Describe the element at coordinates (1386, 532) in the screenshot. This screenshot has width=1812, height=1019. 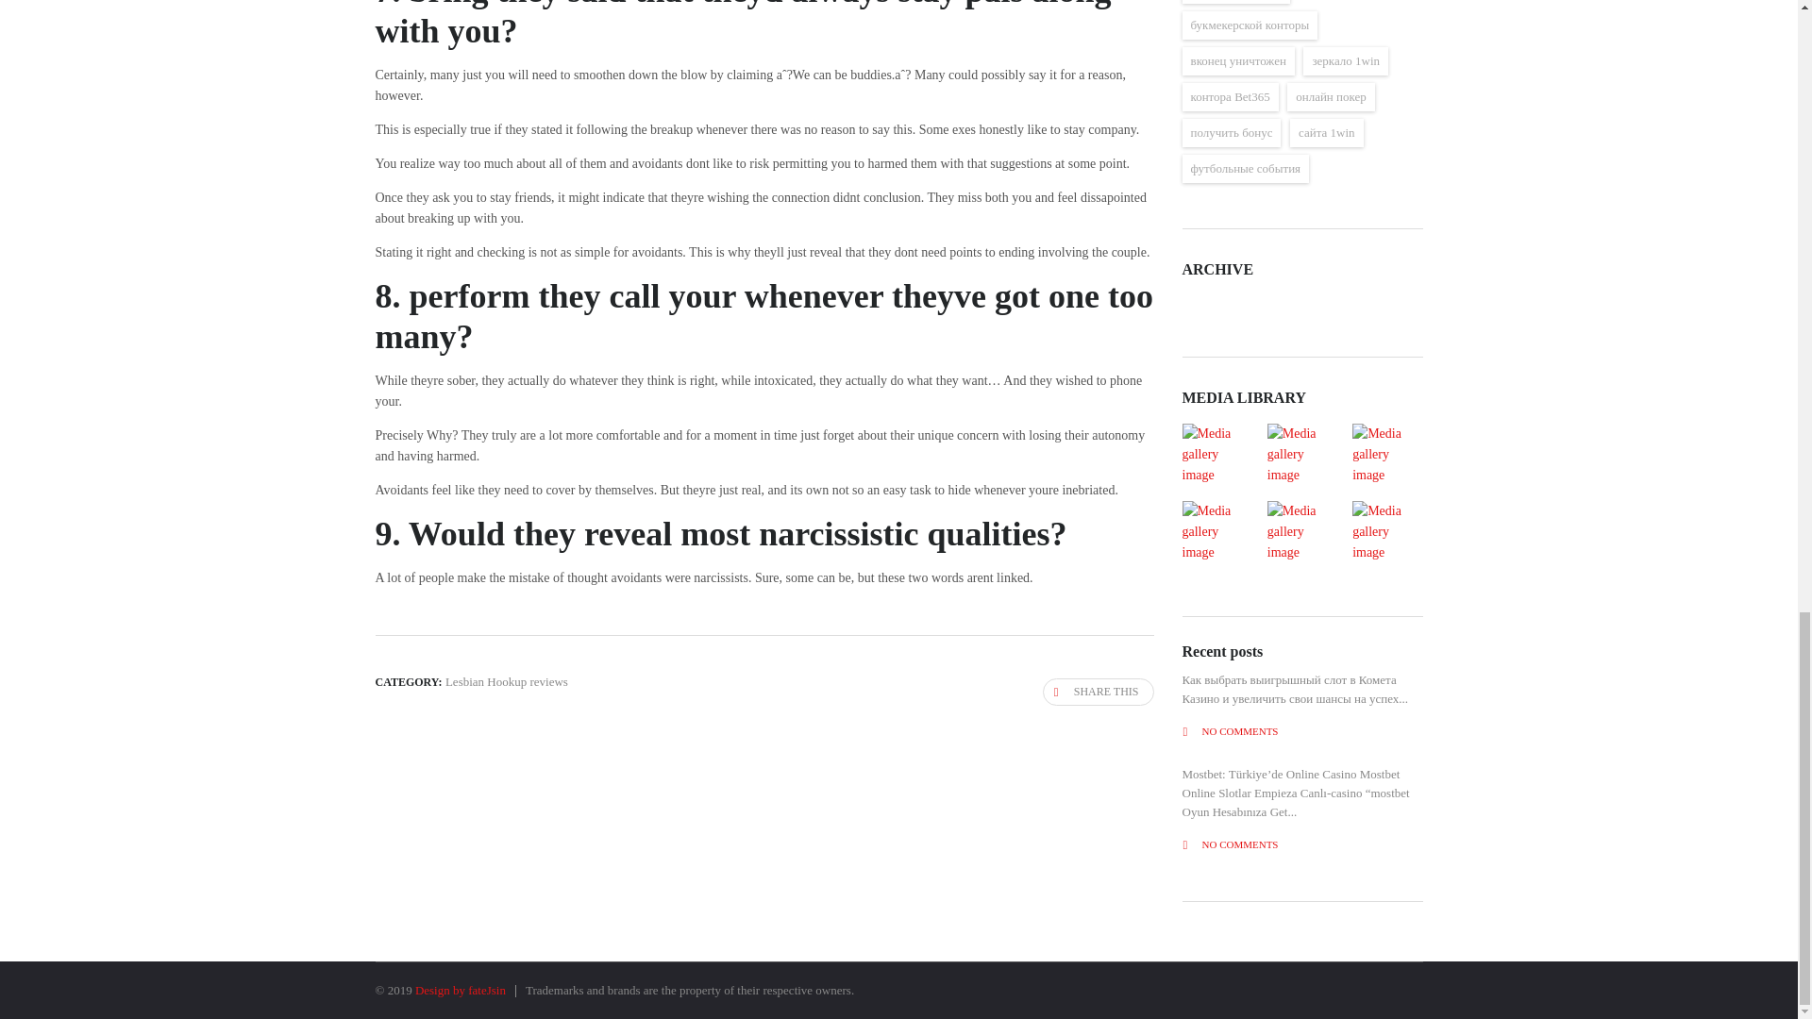
I see `Watch in popup` at that location.